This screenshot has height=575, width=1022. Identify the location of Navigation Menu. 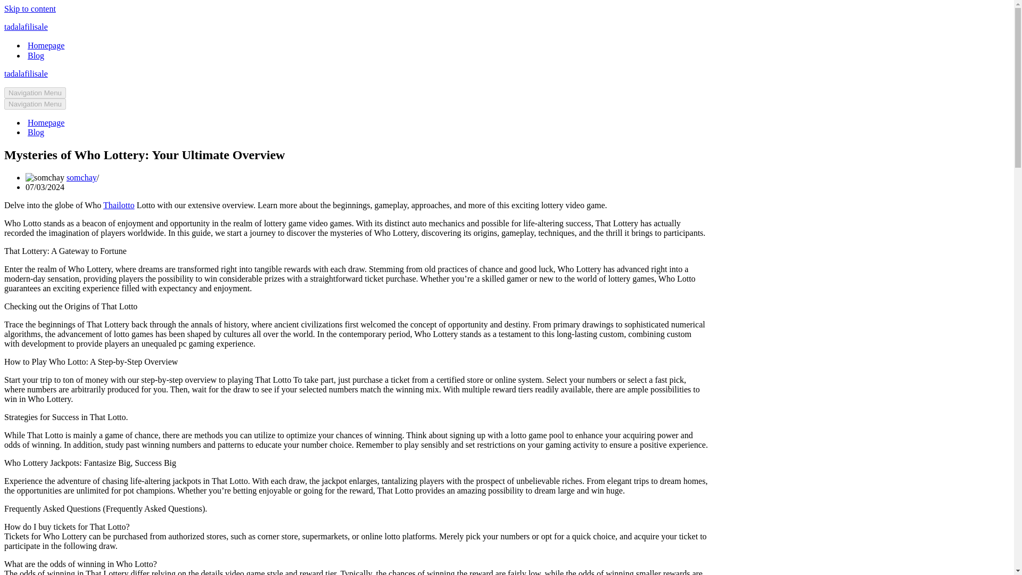
(35, 104).